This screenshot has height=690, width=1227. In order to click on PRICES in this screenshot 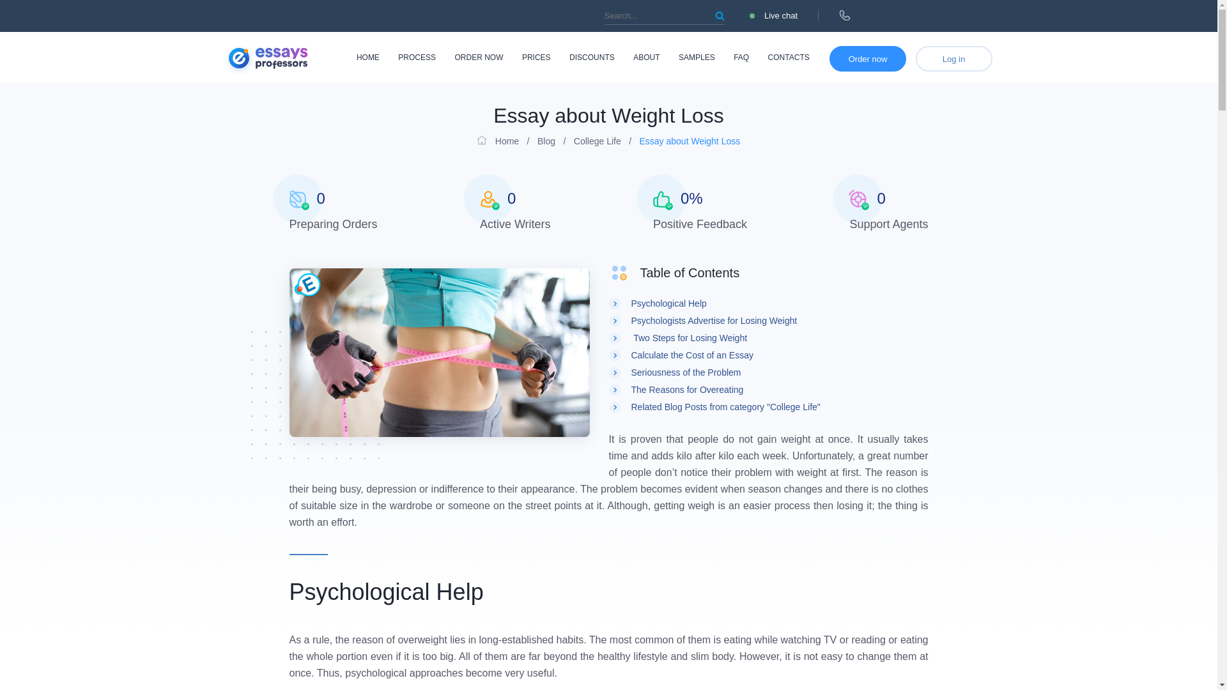, I will do `click(537, 57)`.